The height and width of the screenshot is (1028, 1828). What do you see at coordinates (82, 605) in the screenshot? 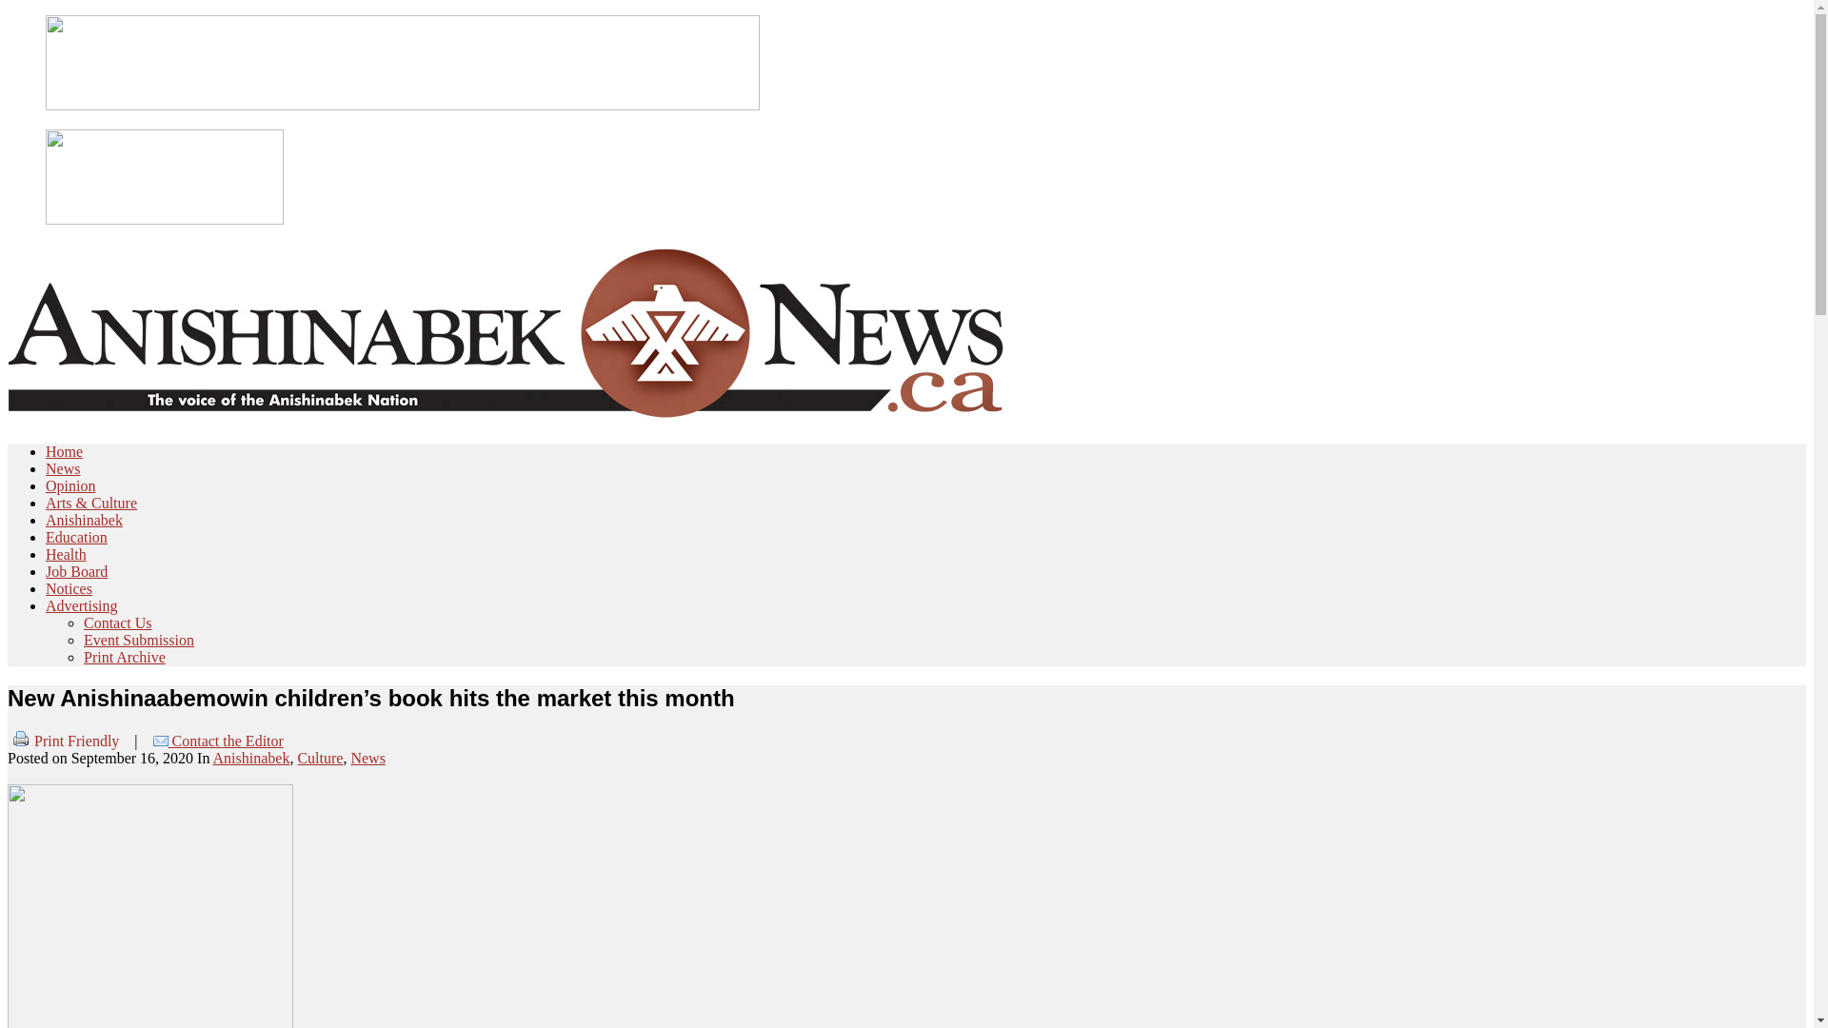
I see `Advertising` at bounding box center [82, 605].